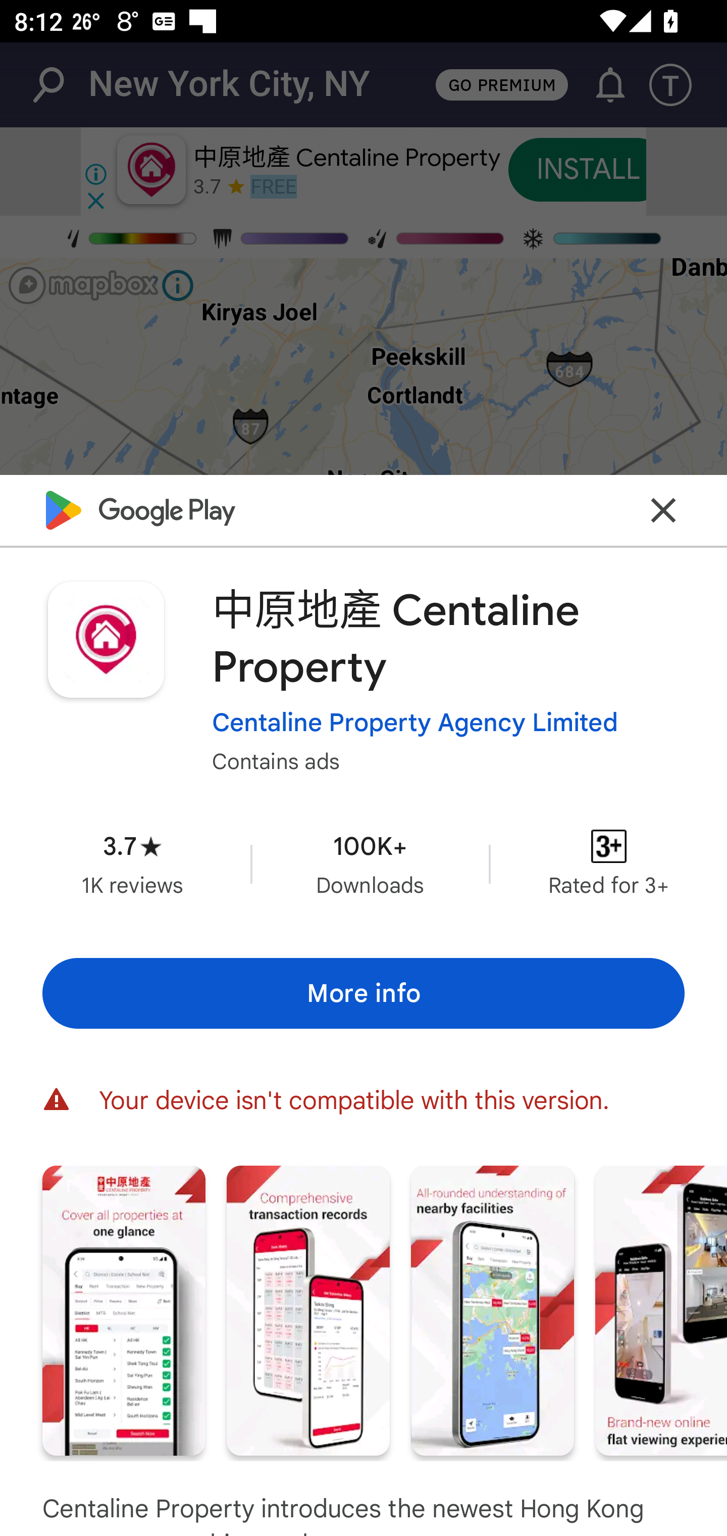 This screenshot has height=1536, width=727. What do you see at coordinates (661, 1311) in the screenshot?
I see `Screenshot "4" of "8"` at bounding box center [661, 1311].